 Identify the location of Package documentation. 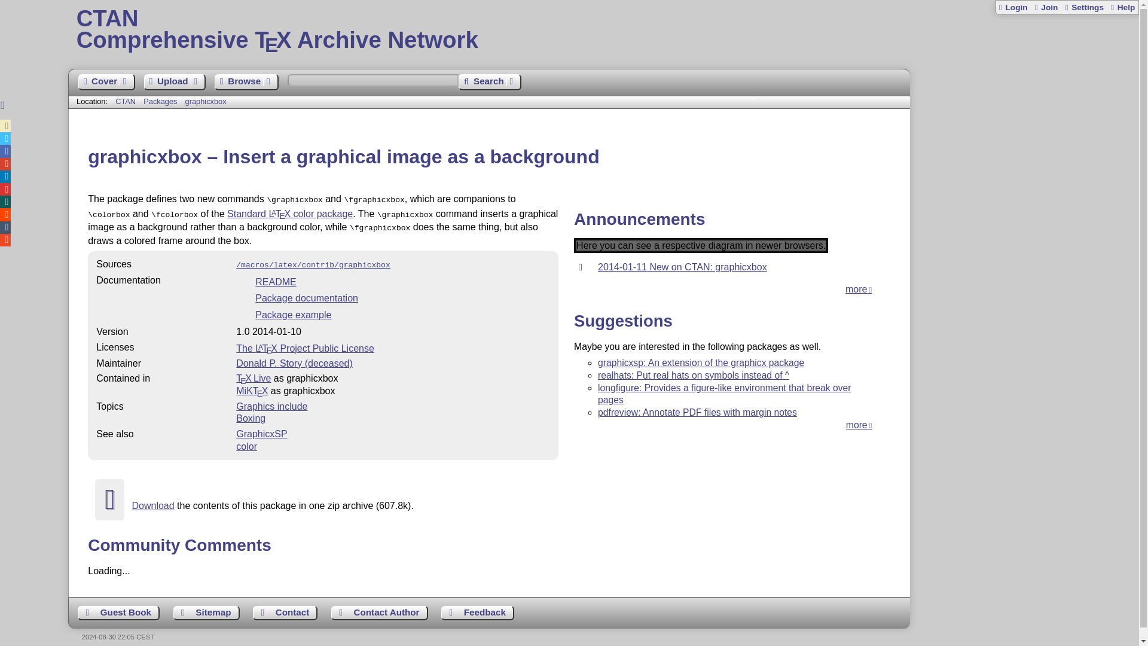
(306, 298).